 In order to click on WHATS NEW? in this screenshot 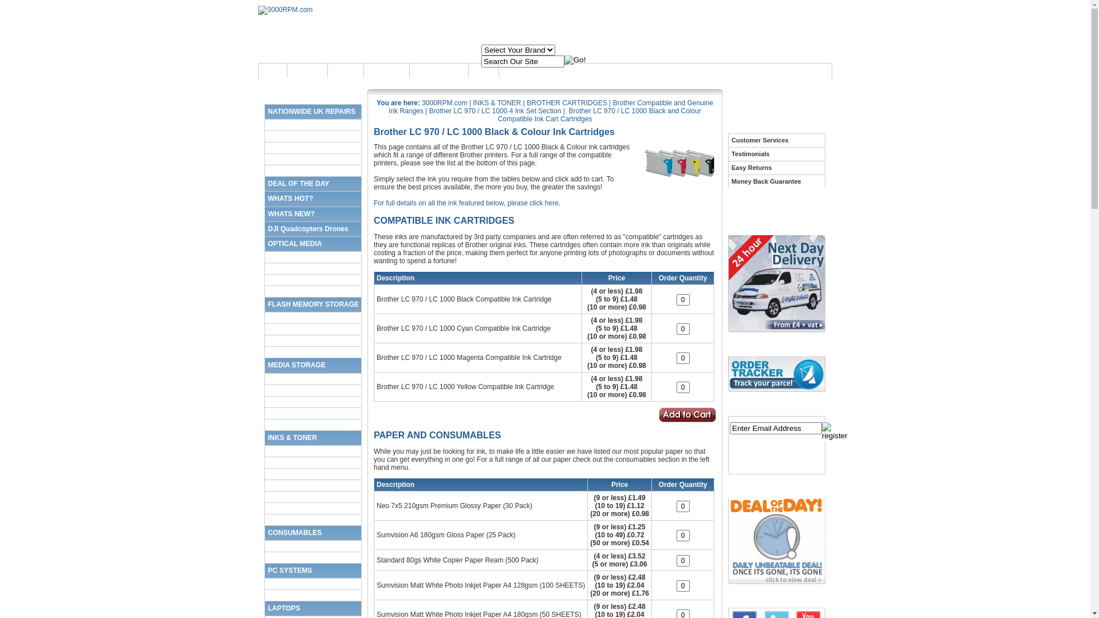, I will do `click(313, 214)`.